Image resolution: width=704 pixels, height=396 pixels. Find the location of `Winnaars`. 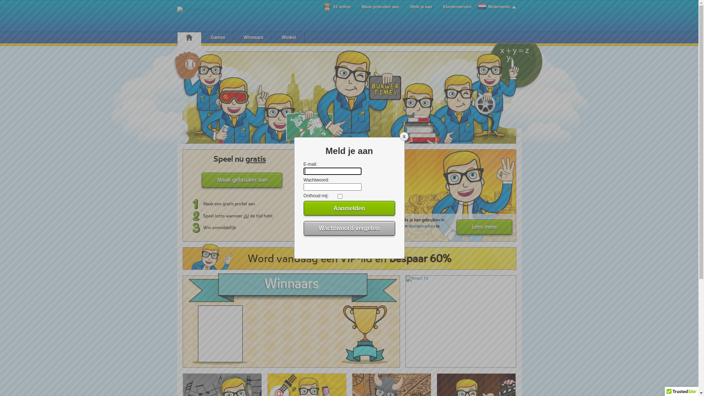

Winnaars is located at coordinates (291, 322).